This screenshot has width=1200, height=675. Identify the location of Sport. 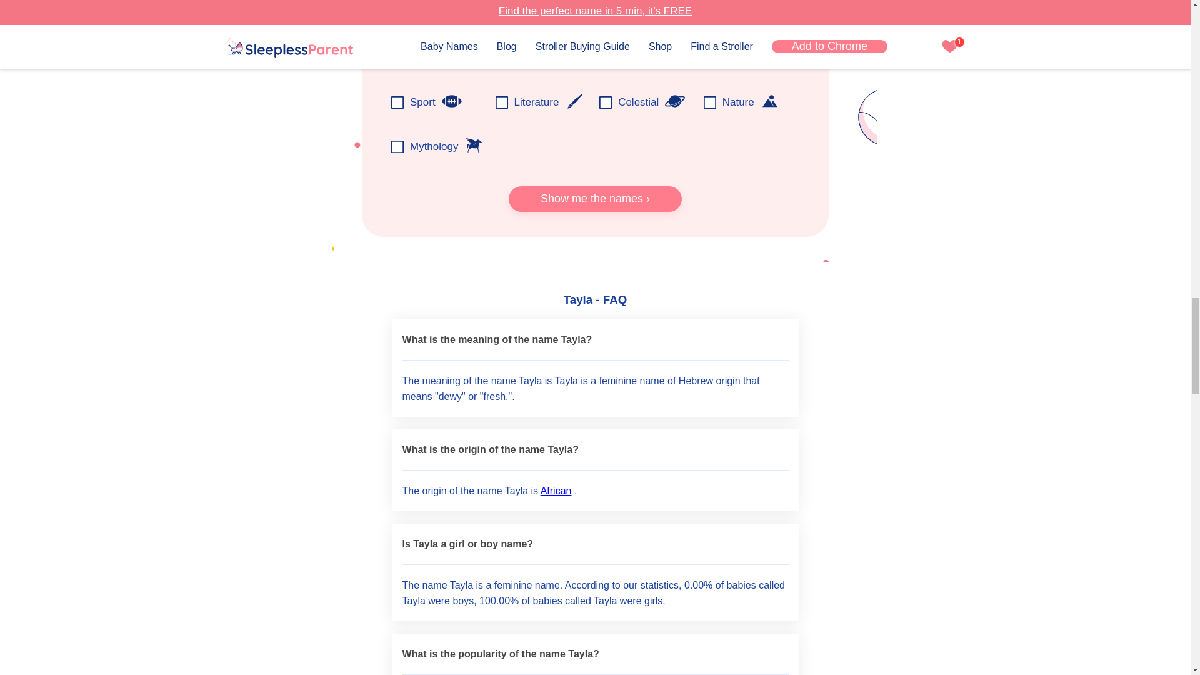
(451, 101).